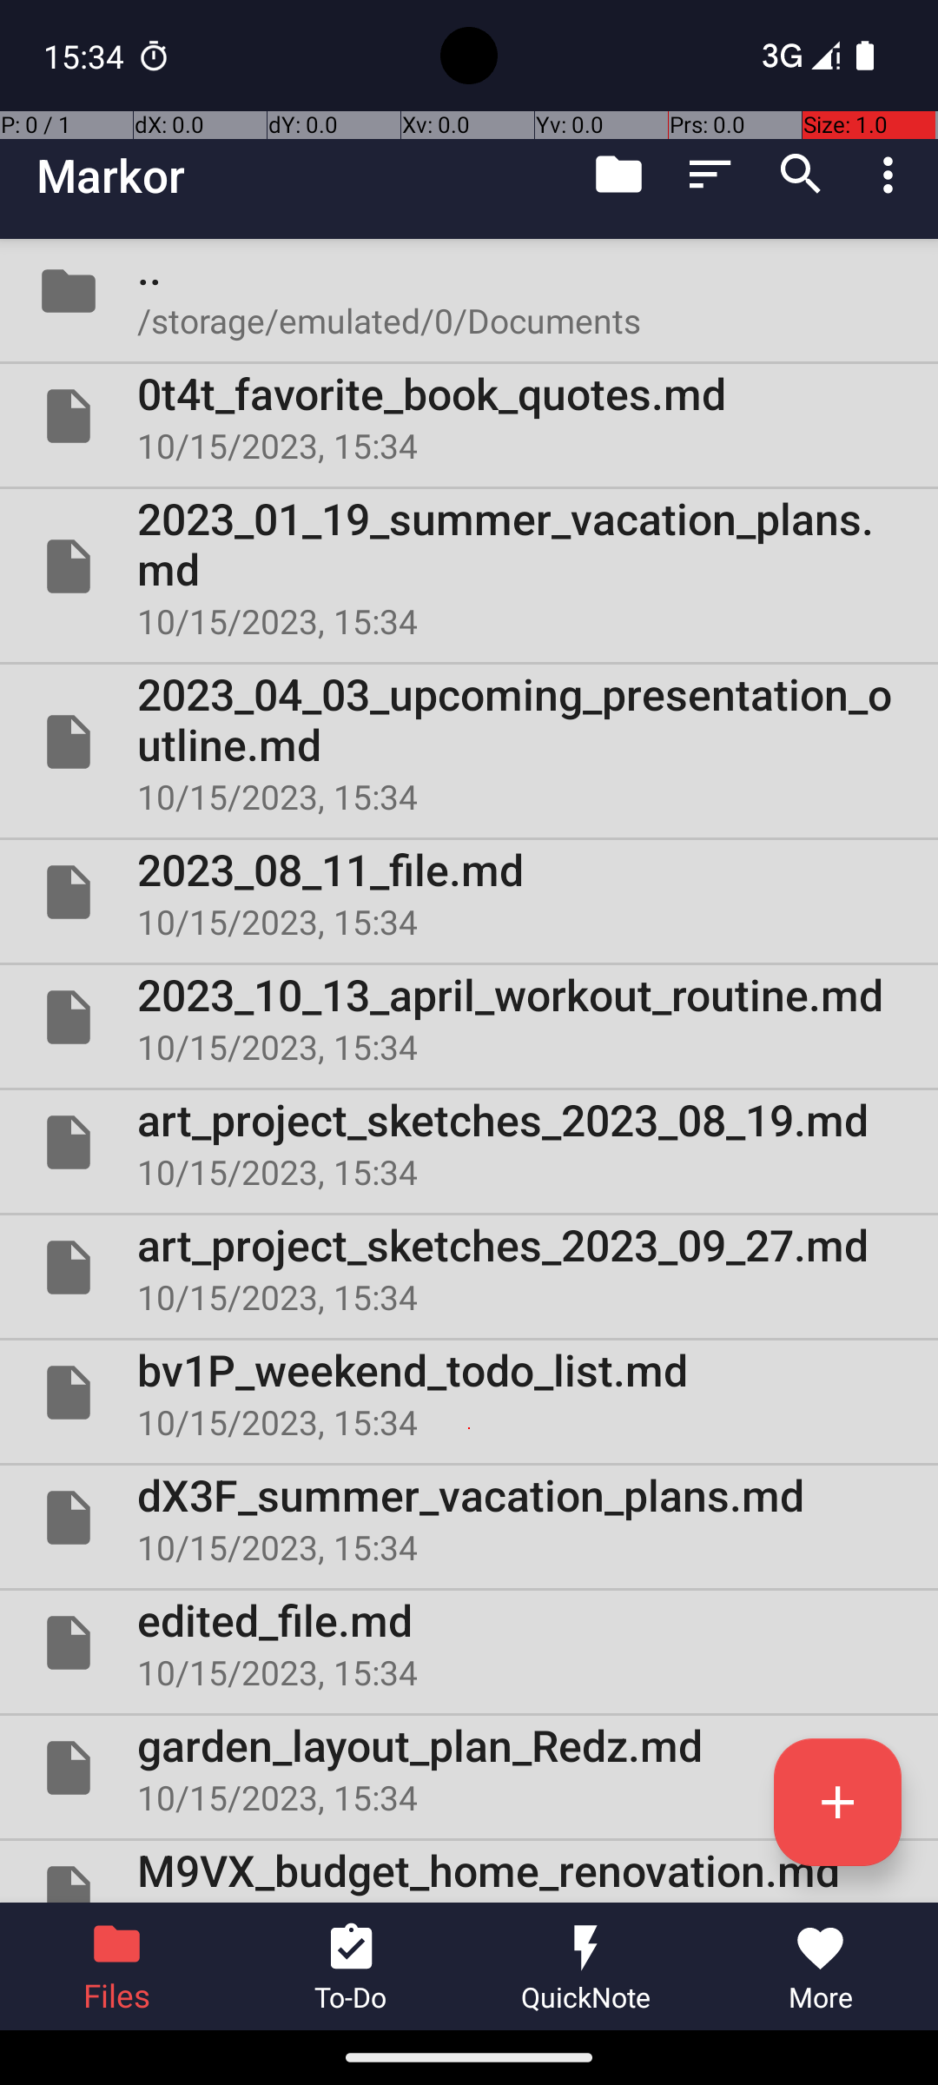 Image resolution: width=938 pixels, height=2085 pixels. What do you see at coordinates (469, 742) in the screenshot?
I see `File 2023_04_03_upcoming_presentation_outline.md ` at bounding box center [469, 742].